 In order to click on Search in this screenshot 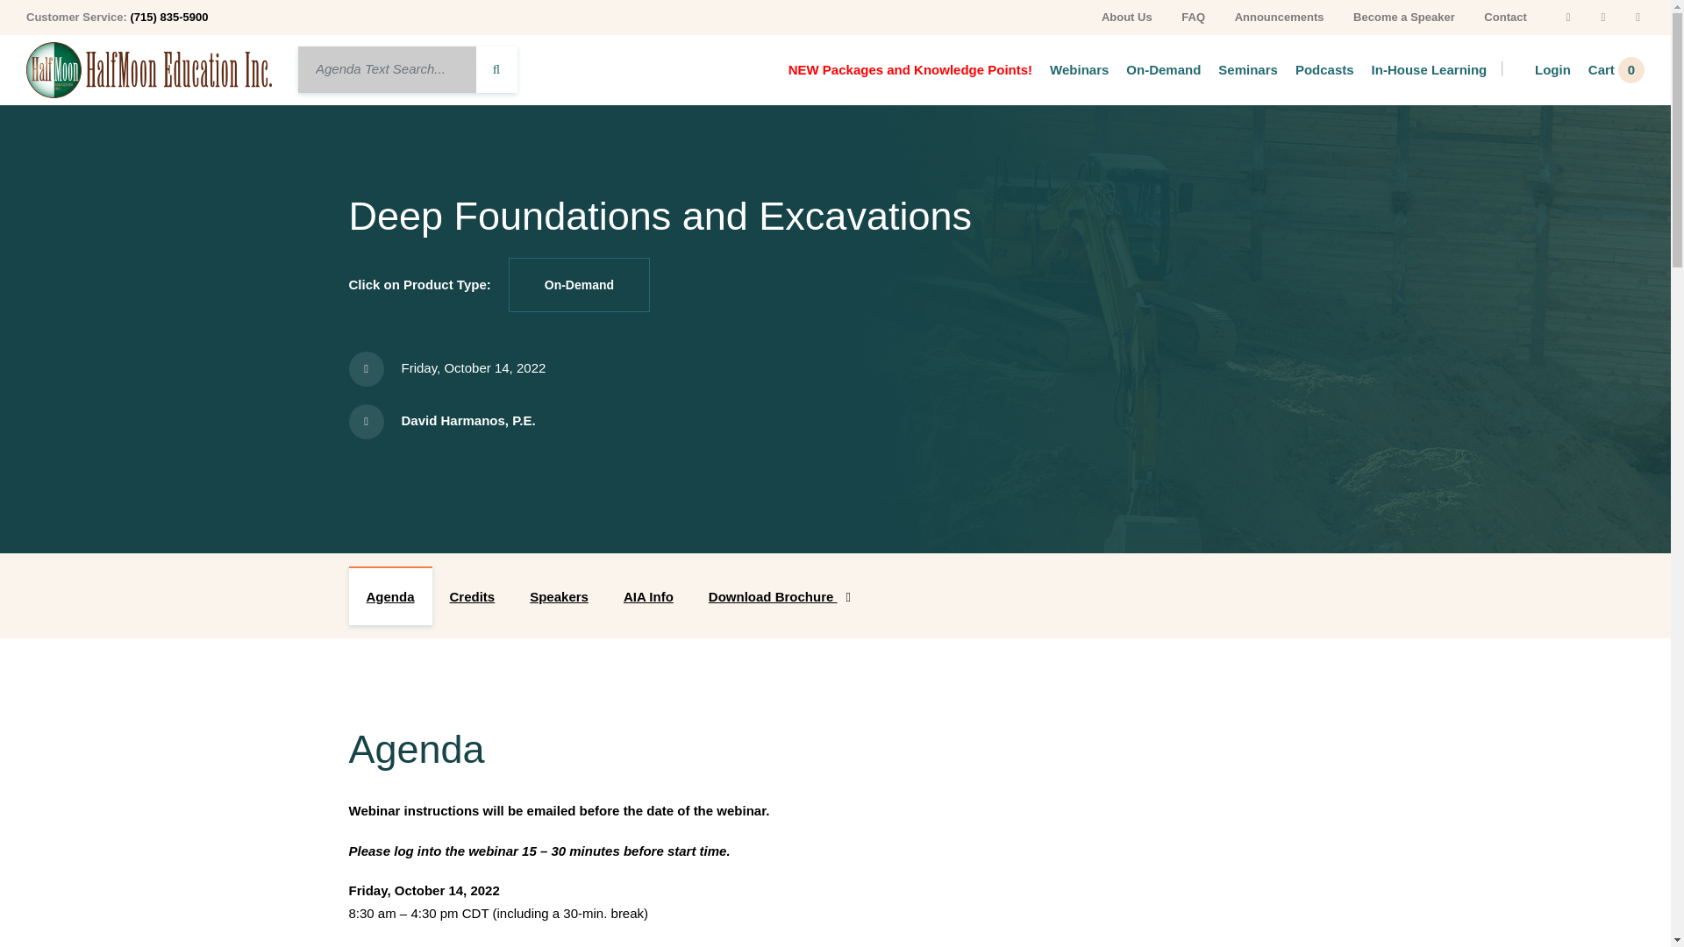, I will do `click(387, 68)`.